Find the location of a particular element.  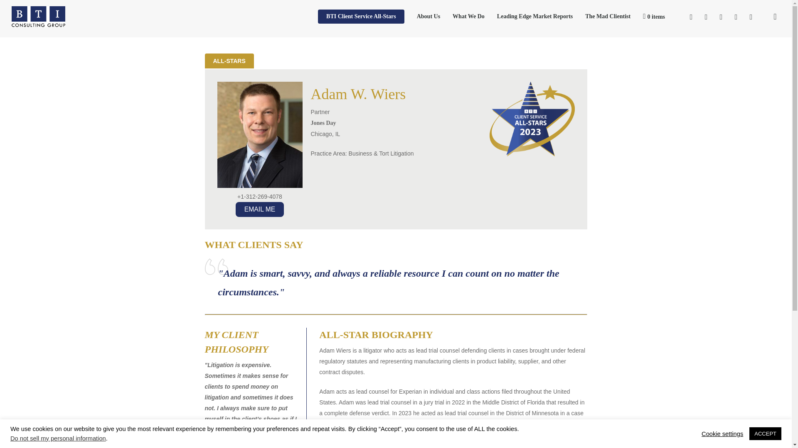

twitter is located at coordinates (691, 17).